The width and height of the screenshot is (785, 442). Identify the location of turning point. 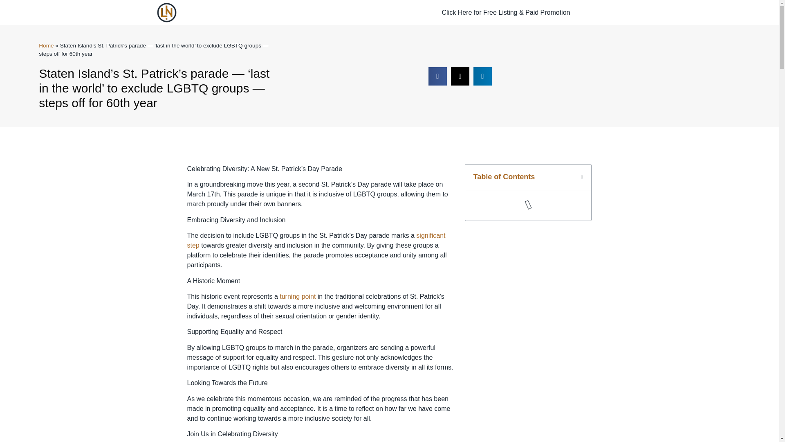
(297, 296).